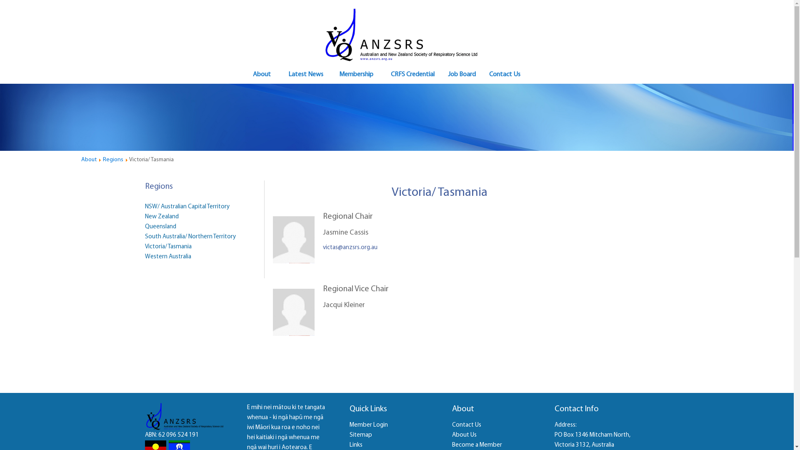 The image size is (800, 450). I want to click on Job Board, so click(462, 75).